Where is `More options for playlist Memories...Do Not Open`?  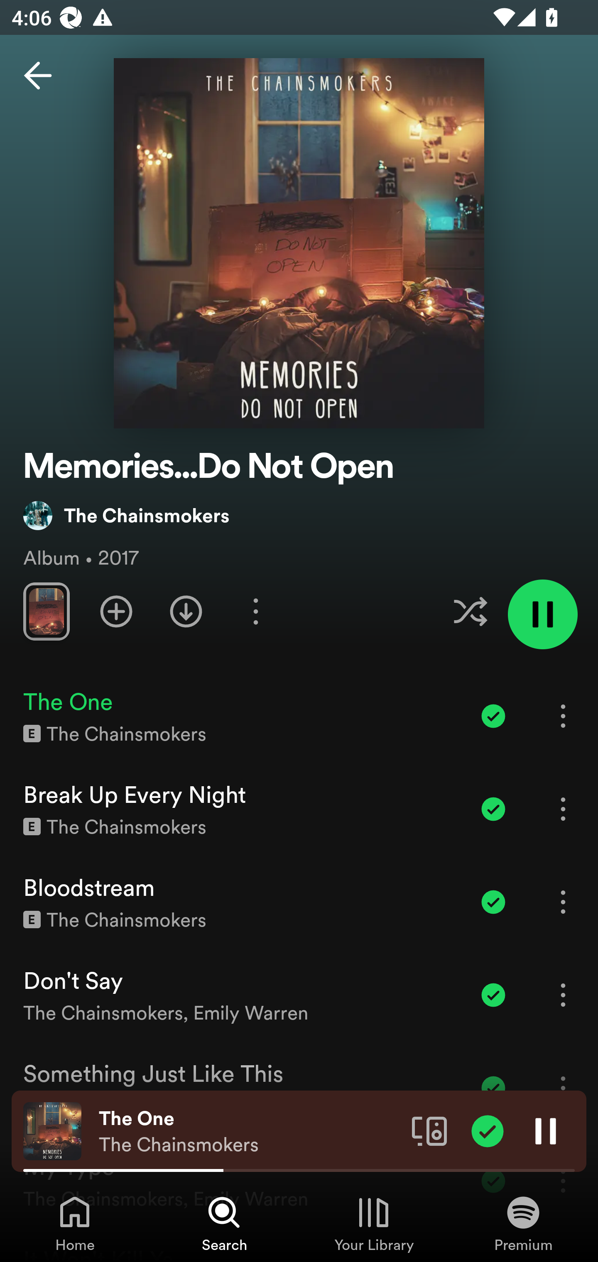 More options for playlist Memories...Do Not Open is located at coordinates (255, 611).